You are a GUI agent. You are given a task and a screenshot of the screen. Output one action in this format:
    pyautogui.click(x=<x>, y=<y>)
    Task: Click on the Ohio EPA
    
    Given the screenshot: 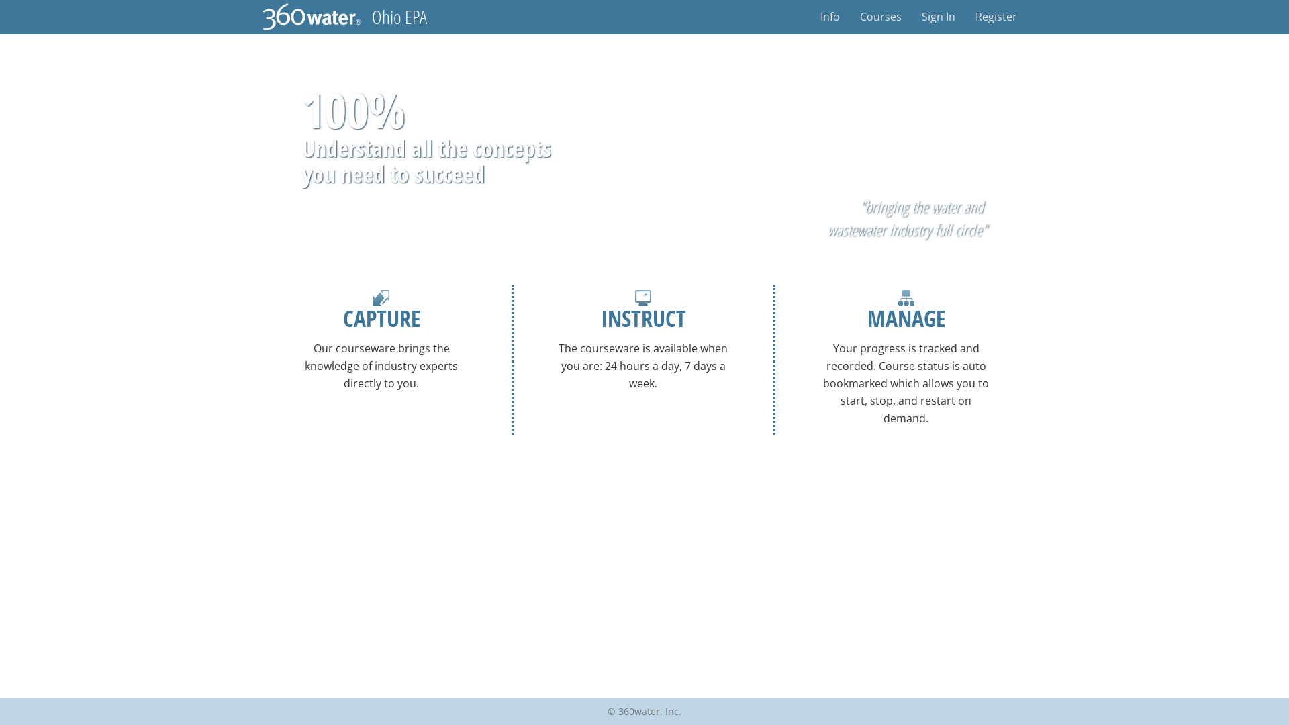 What is the action you would take?
    pyautogui.click(x=399, y=17)
    